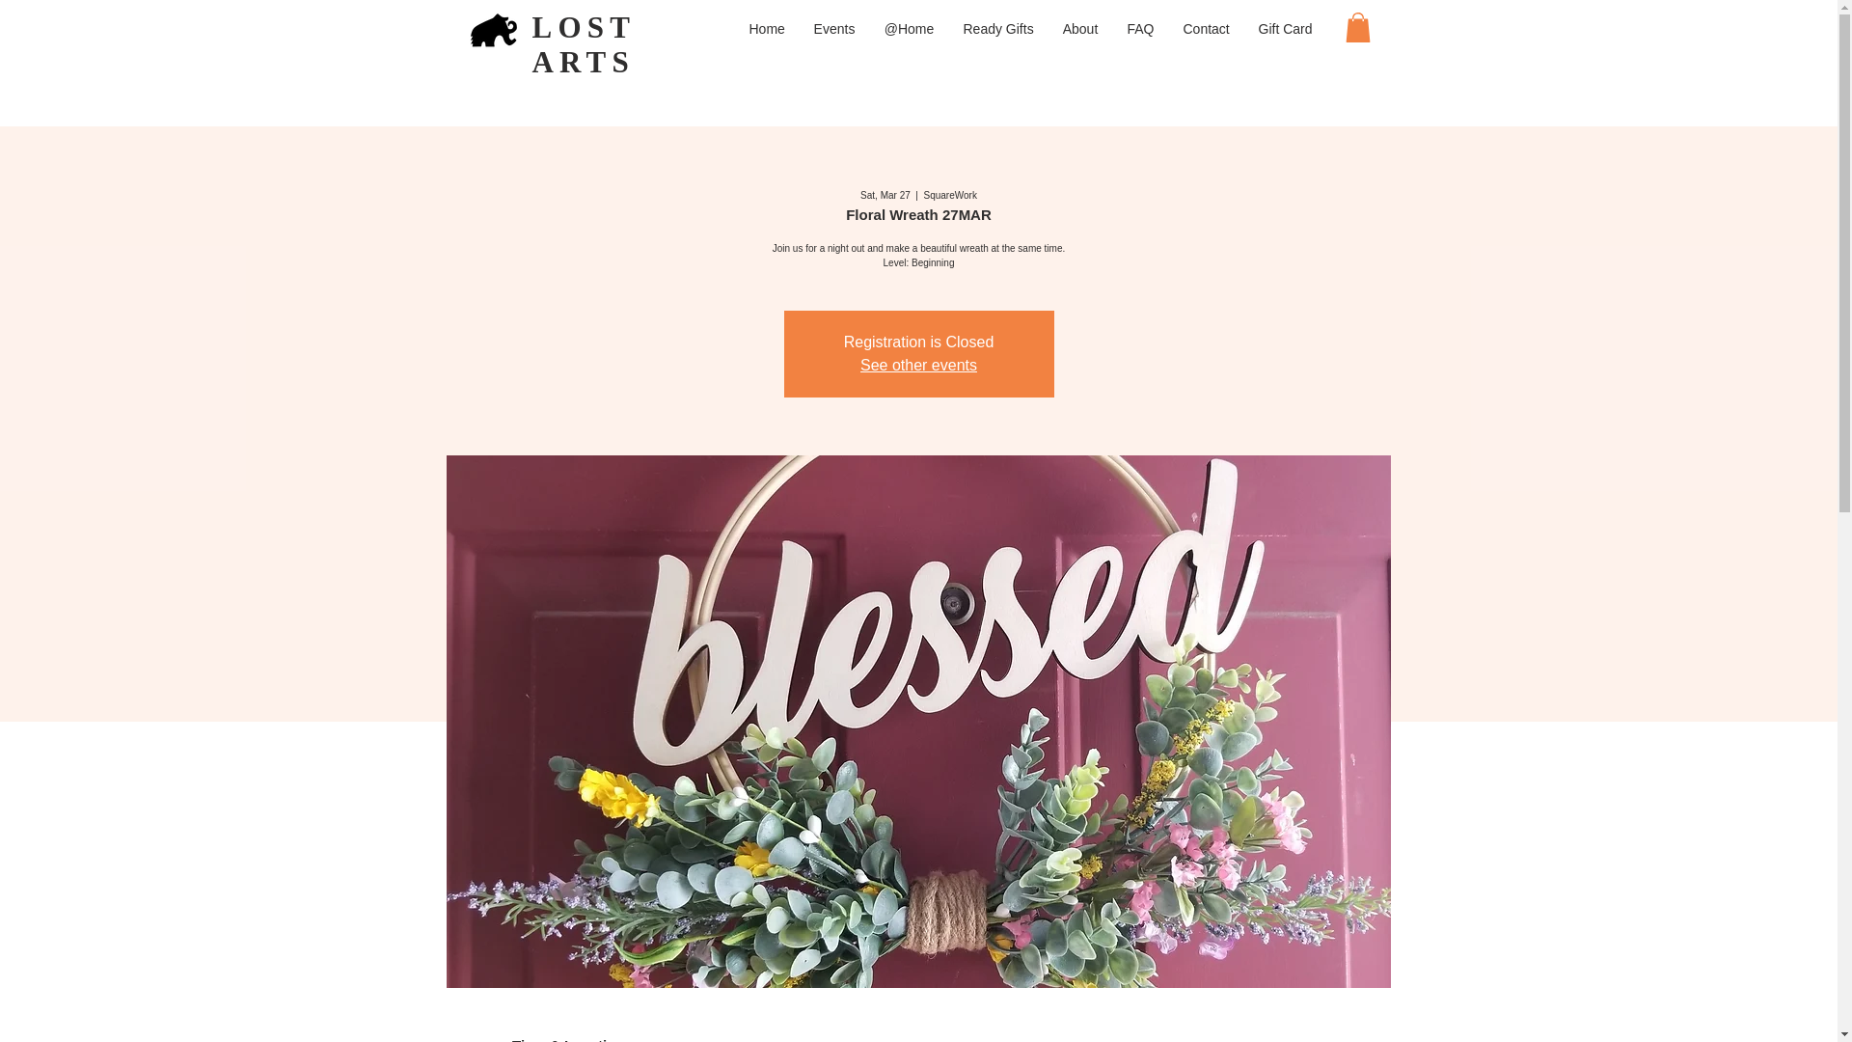 The image size is (1852, 1042). I want to click on Ready Gifts, so click(997, 29).